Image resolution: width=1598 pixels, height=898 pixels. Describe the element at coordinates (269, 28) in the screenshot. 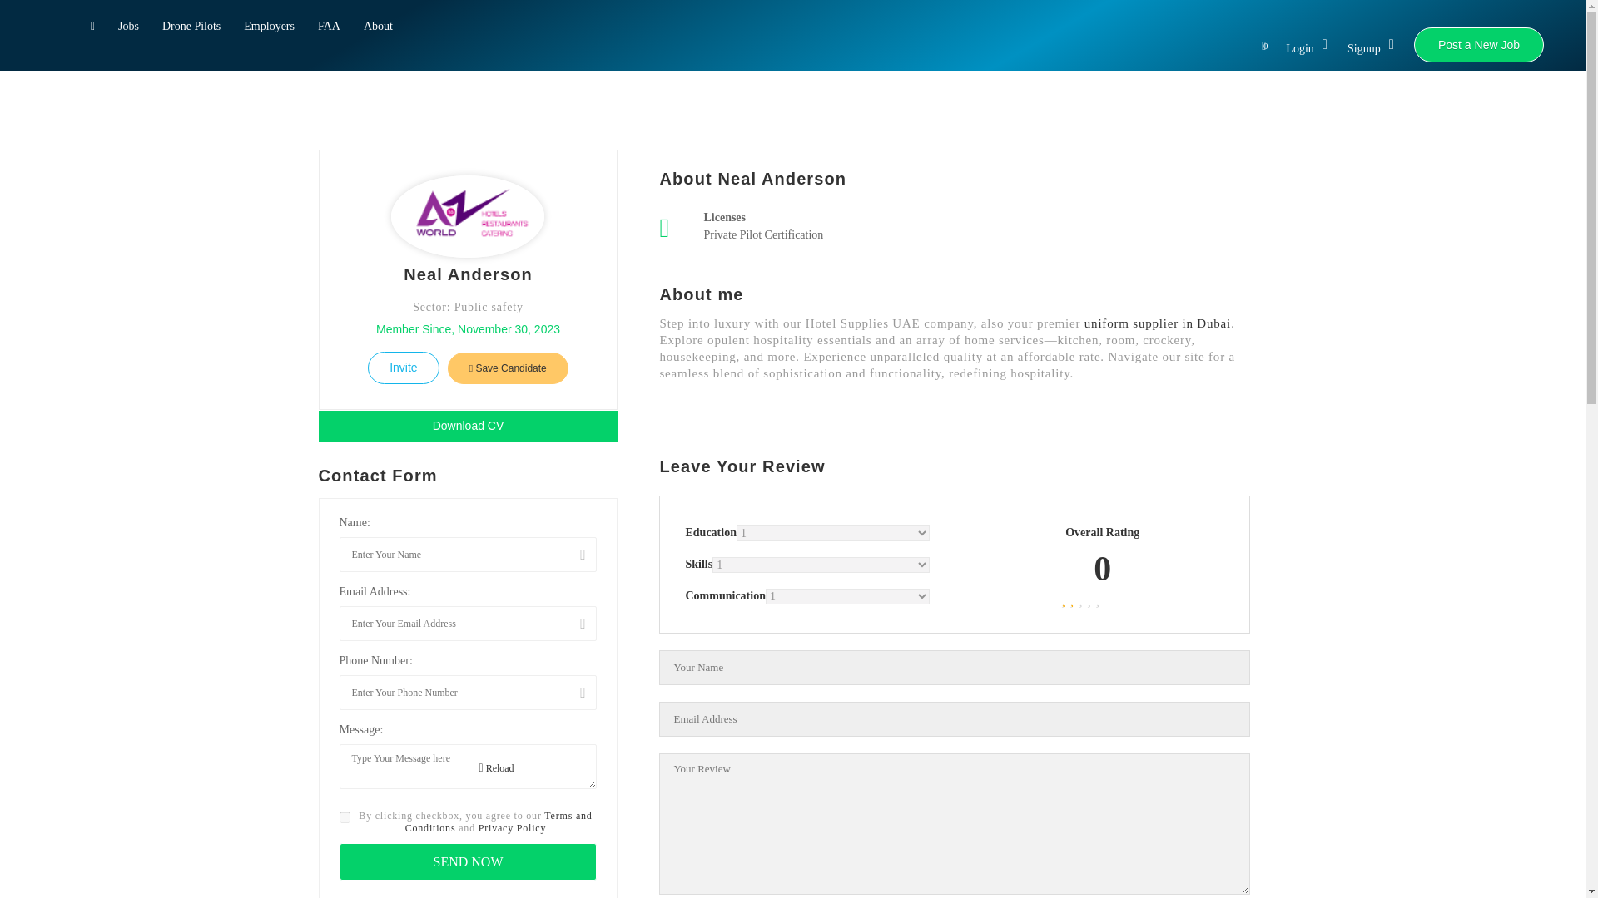

I see `Employers` at that location.